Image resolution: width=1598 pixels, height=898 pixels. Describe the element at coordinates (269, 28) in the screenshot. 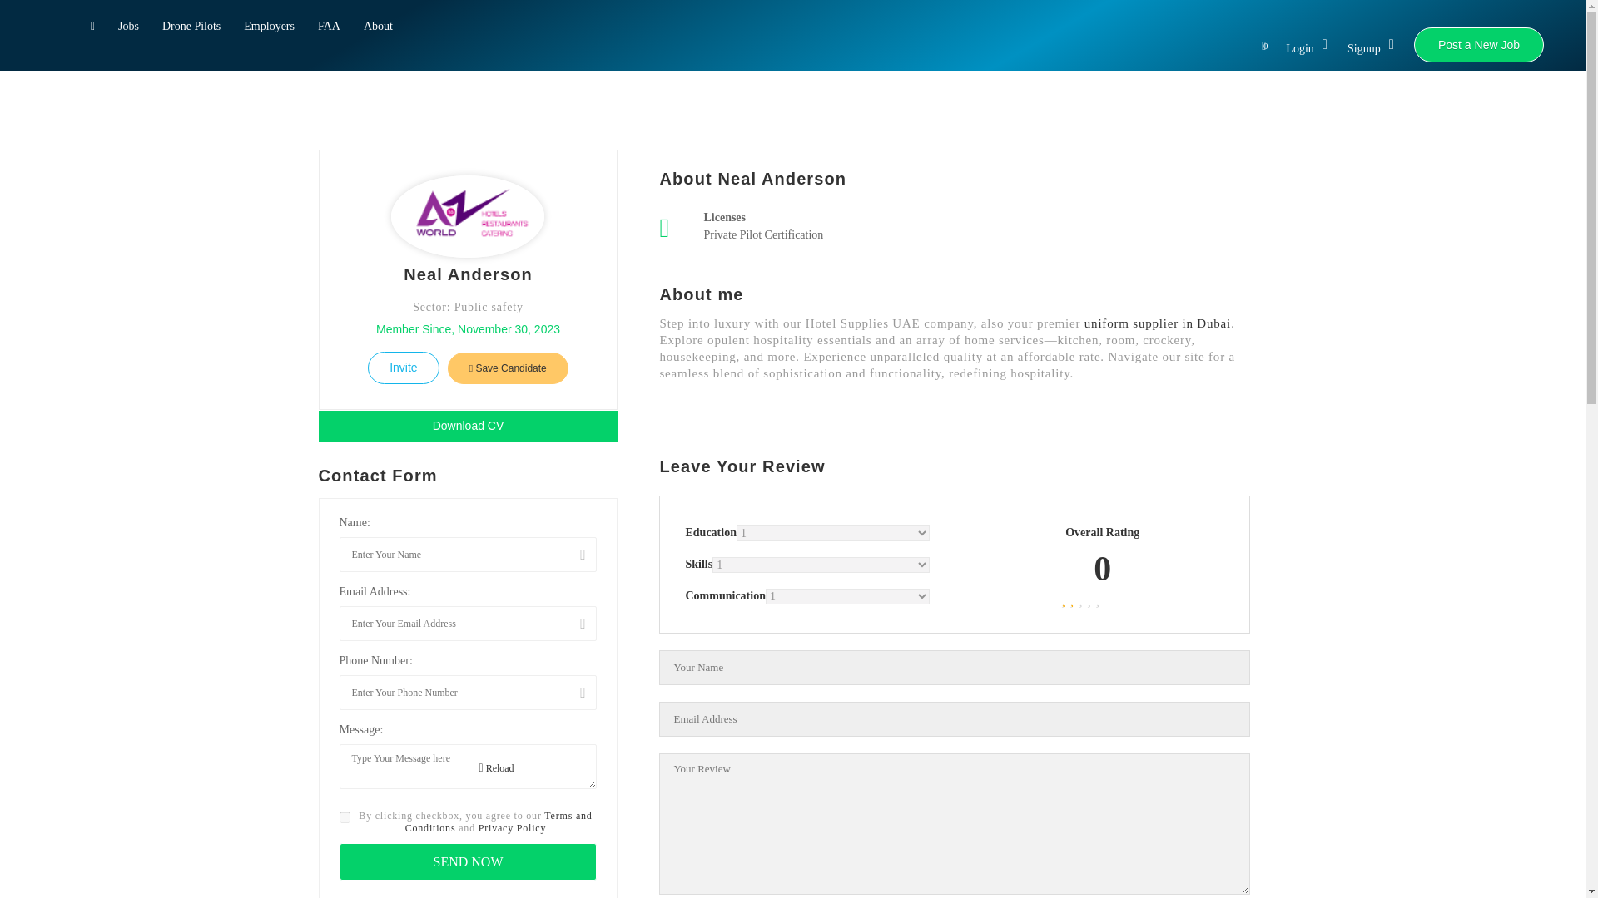

I see `Employers` at that location.